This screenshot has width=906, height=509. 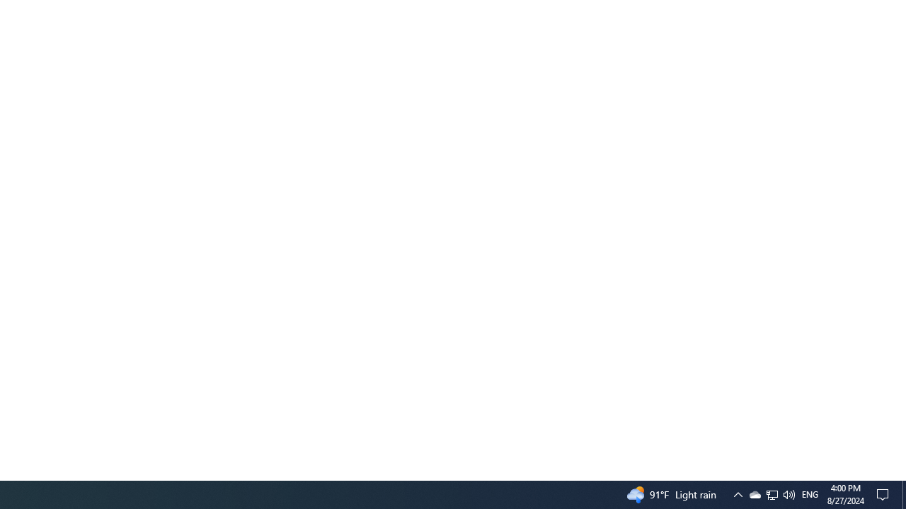 I want to click on Notification Chevron, so click(x=904, y=495).